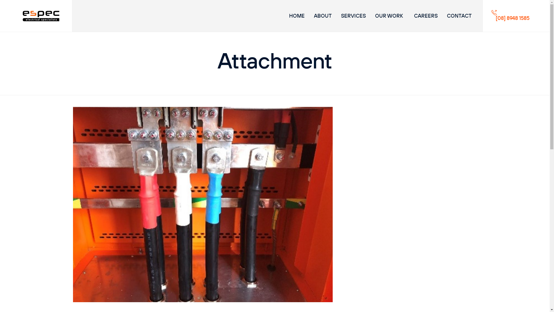 The width and height of the screenshot is (554, 312). What do you see at coordinates (352, 16) in the screenshot?
I see `SERVICES` at bounding box center [352, 16].